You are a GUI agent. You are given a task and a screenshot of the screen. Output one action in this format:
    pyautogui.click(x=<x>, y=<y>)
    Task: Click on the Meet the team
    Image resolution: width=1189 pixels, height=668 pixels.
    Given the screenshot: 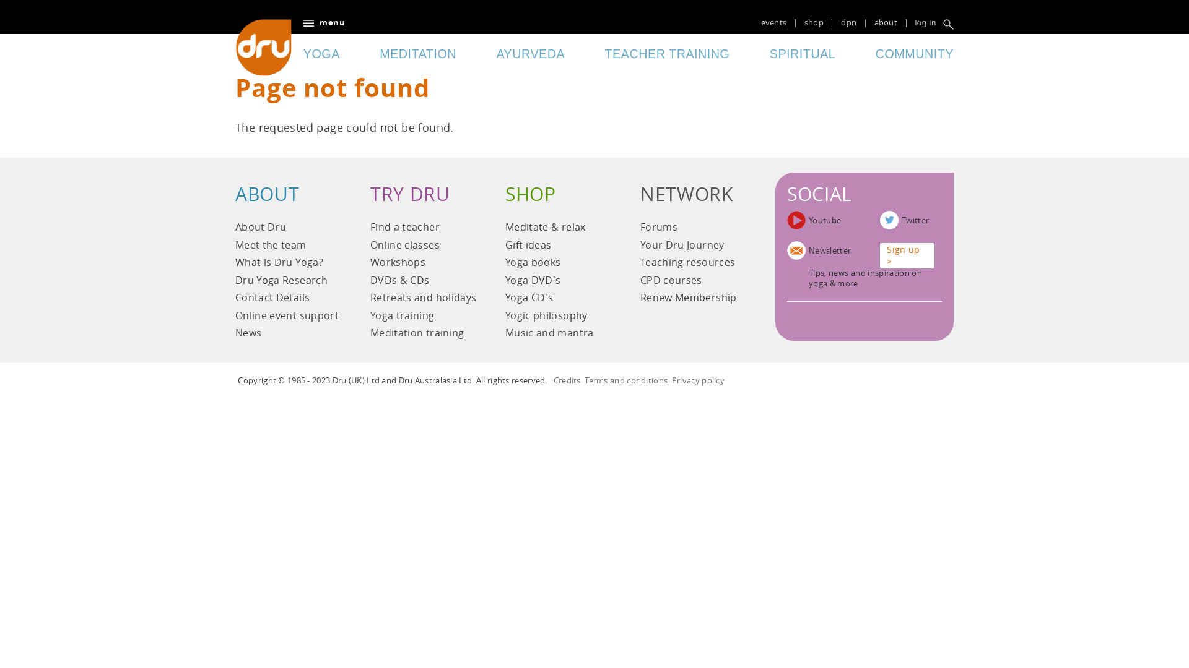 What is the action you would take?
    pyautogui.click(x=289, y=247)
    